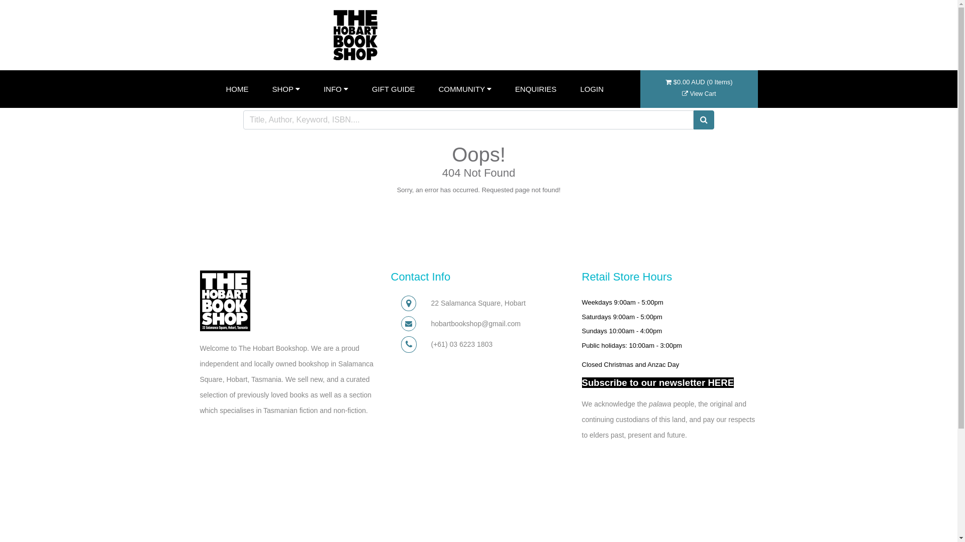 Image resolution: width=965 pixels, height=542 pixels. Describe the element at coordinates (237, 89) in the screenshot. I see `HOME
(CURRENT)` at that location.